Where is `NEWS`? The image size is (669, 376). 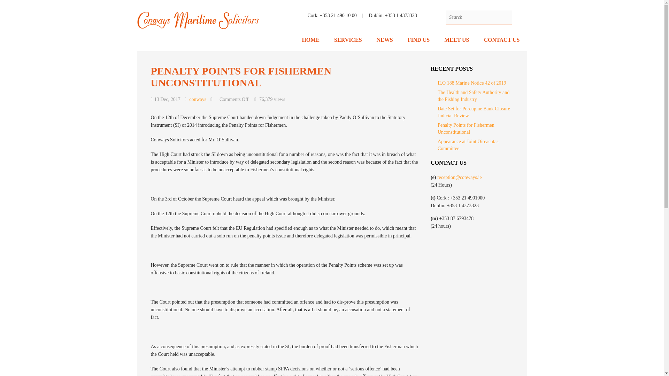
NEWS is located at coordinates (385, 40).